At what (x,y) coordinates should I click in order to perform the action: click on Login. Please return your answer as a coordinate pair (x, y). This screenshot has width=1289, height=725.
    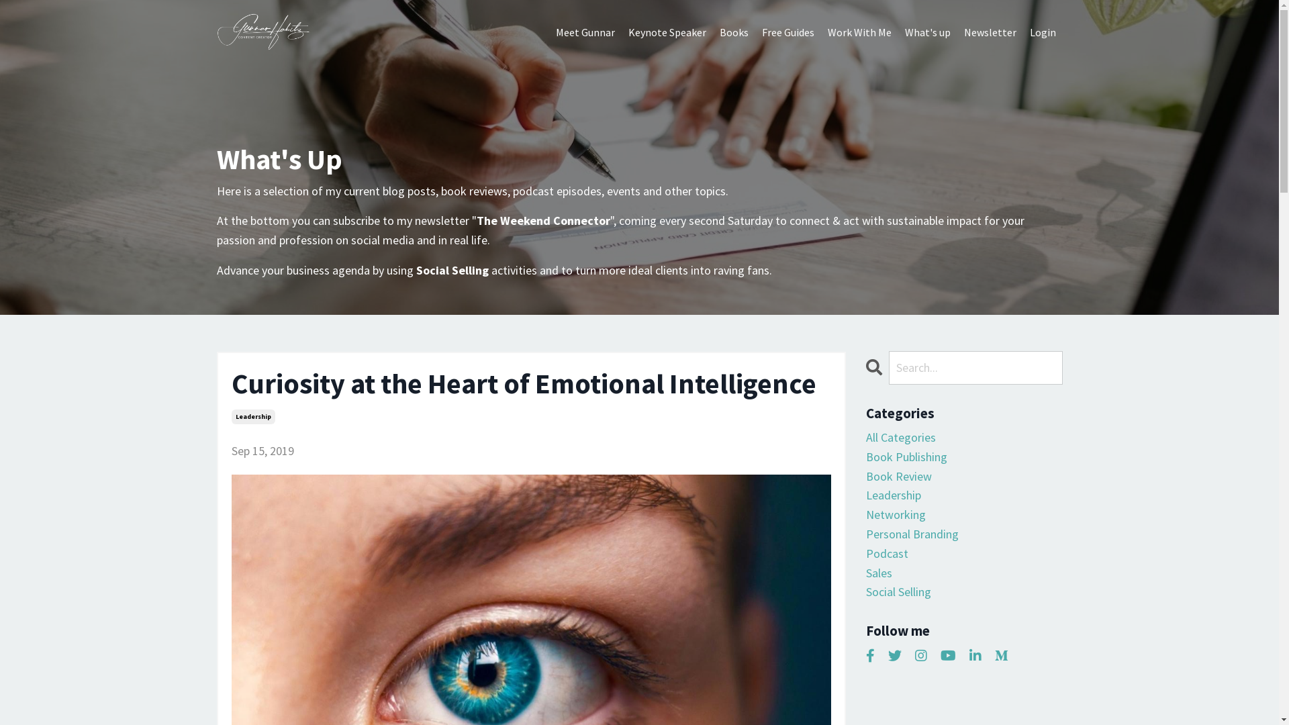
    Looking at the image, I should click on (1043, 32).